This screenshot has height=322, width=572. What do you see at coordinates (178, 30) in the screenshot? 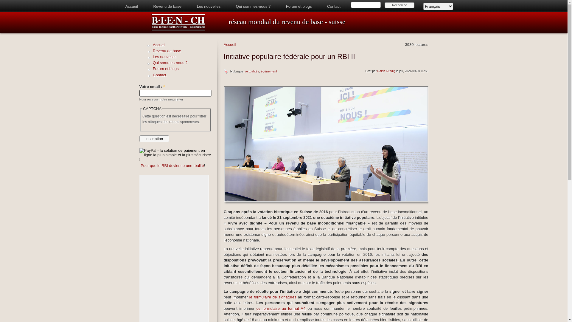
I see `Accueil` at bounding box center [178, 30].